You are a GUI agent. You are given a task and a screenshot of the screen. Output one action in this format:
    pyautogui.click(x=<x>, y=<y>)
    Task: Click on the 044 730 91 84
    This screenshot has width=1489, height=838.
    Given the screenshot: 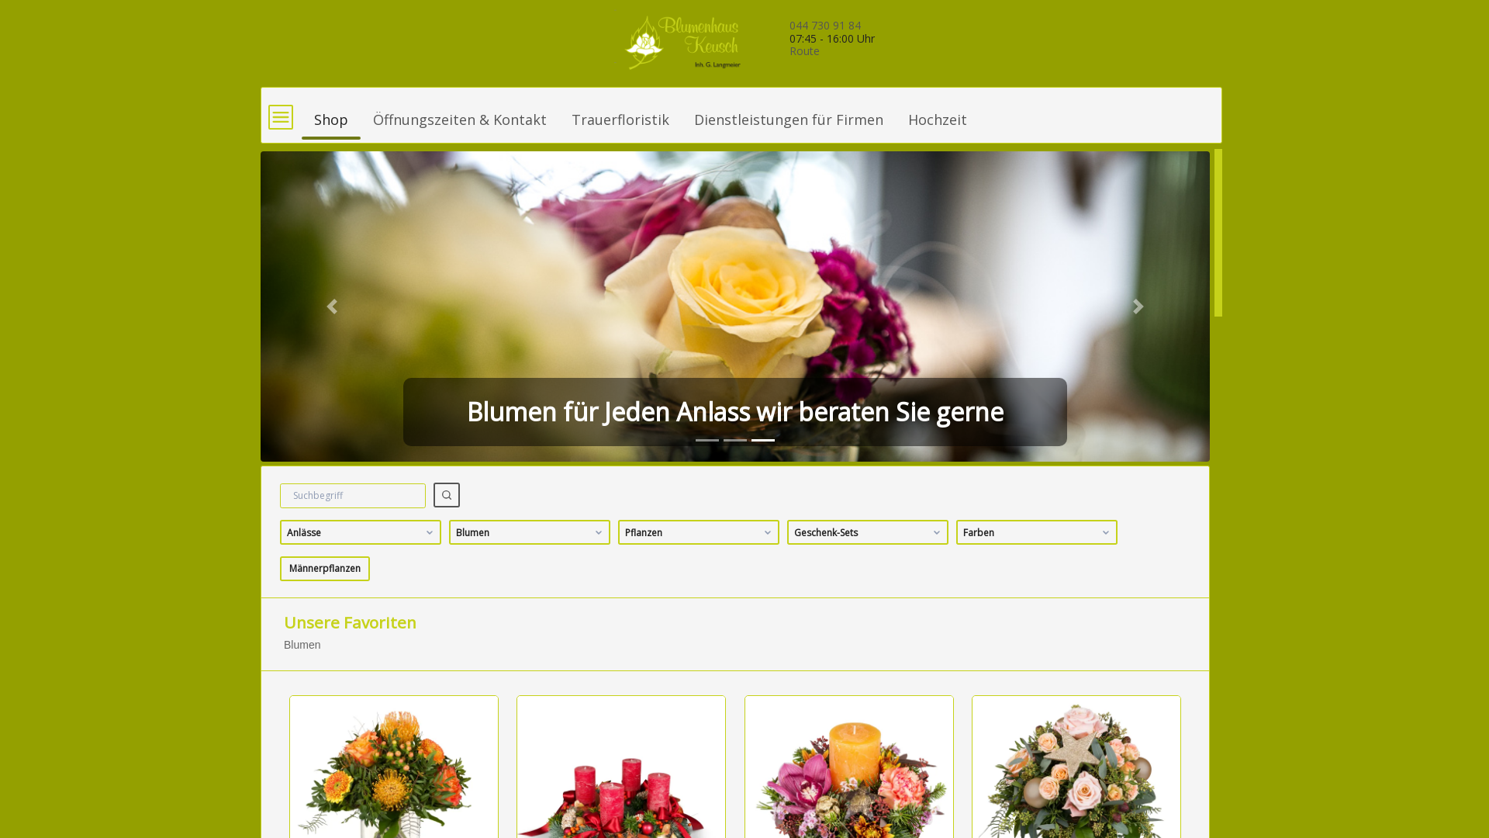 What is the action you would take?
    pyautogui.click(x=825, y=25)
    